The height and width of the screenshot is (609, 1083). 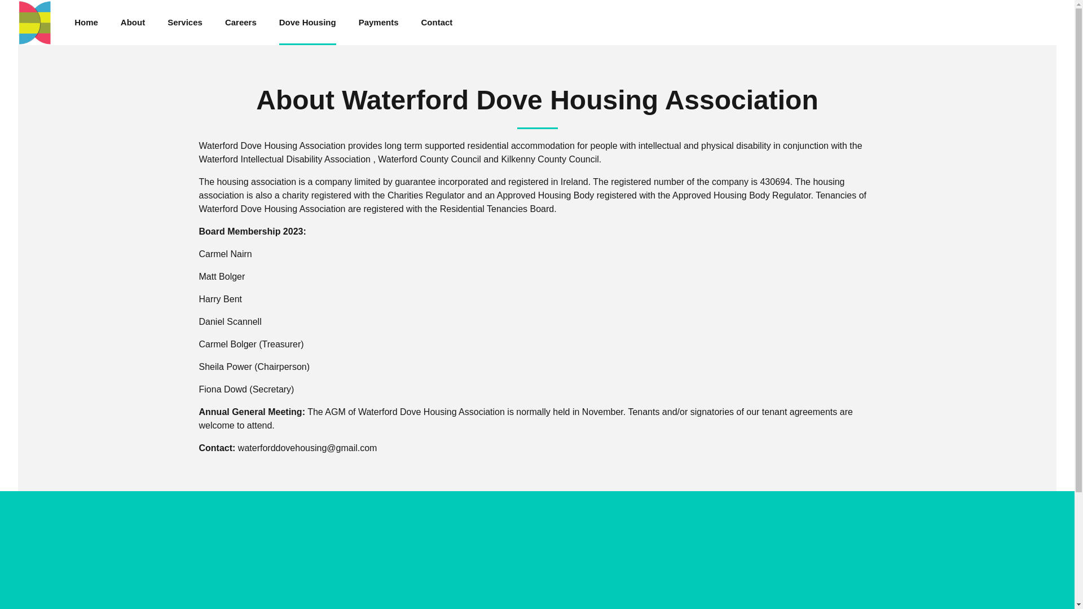 What do you see at coordinates (378, 23) in the screenshot?
I see `Payments` at bounding box center [378, 23].